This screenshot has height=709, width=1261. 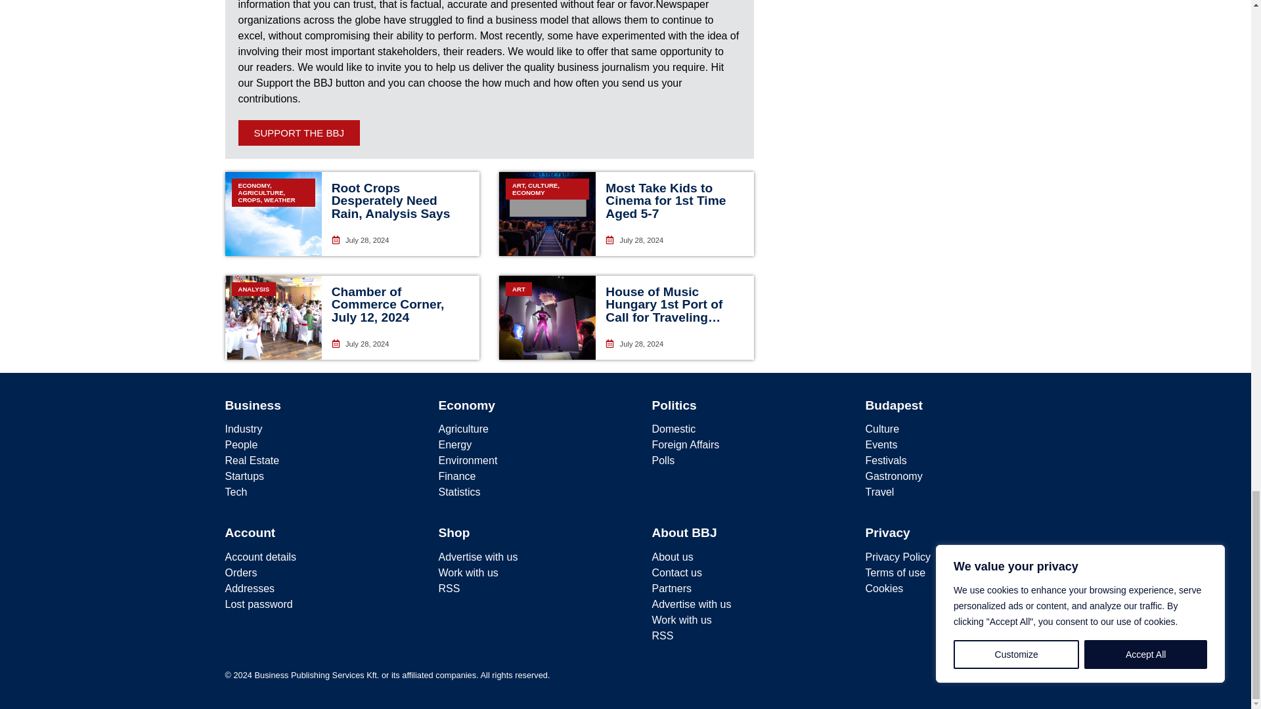 What do you see at coordinates (390, 200) in the screenshot?
I see `Root Crops Desperately Need Rain, Analysis Says` at bounding box center [390, 200].